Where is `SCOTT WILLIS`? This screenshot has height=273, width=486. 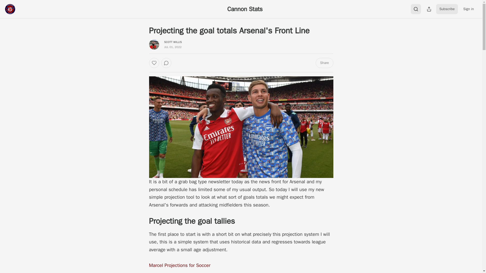 SCOTT WILLIS is located at coordinates (173, 42).